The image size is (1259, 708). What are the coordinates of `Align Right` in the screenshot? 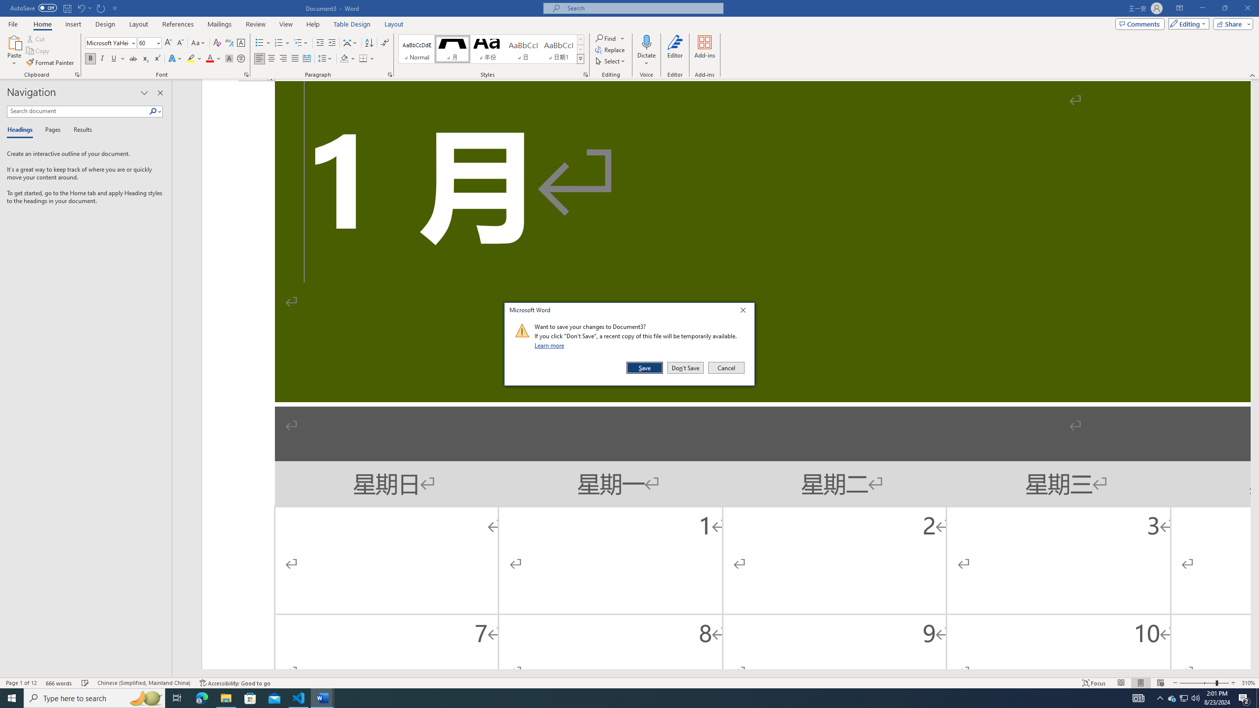 It's located at (283, 59).